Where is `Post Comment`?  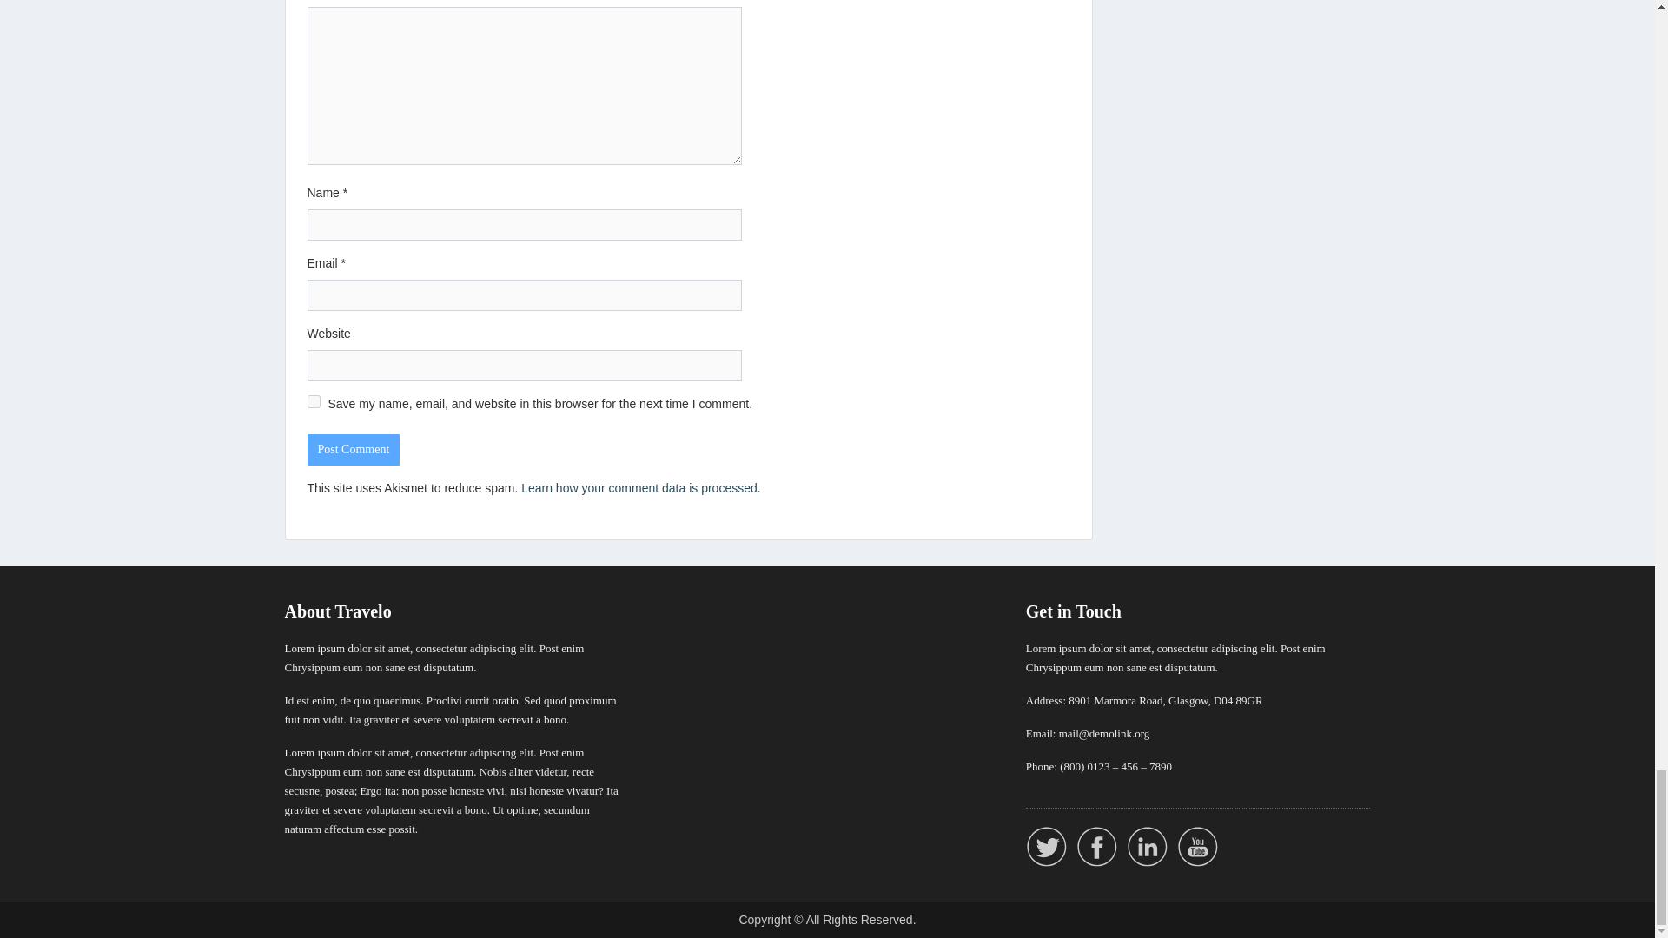 Post Comment is located at coordinates (353, 450).